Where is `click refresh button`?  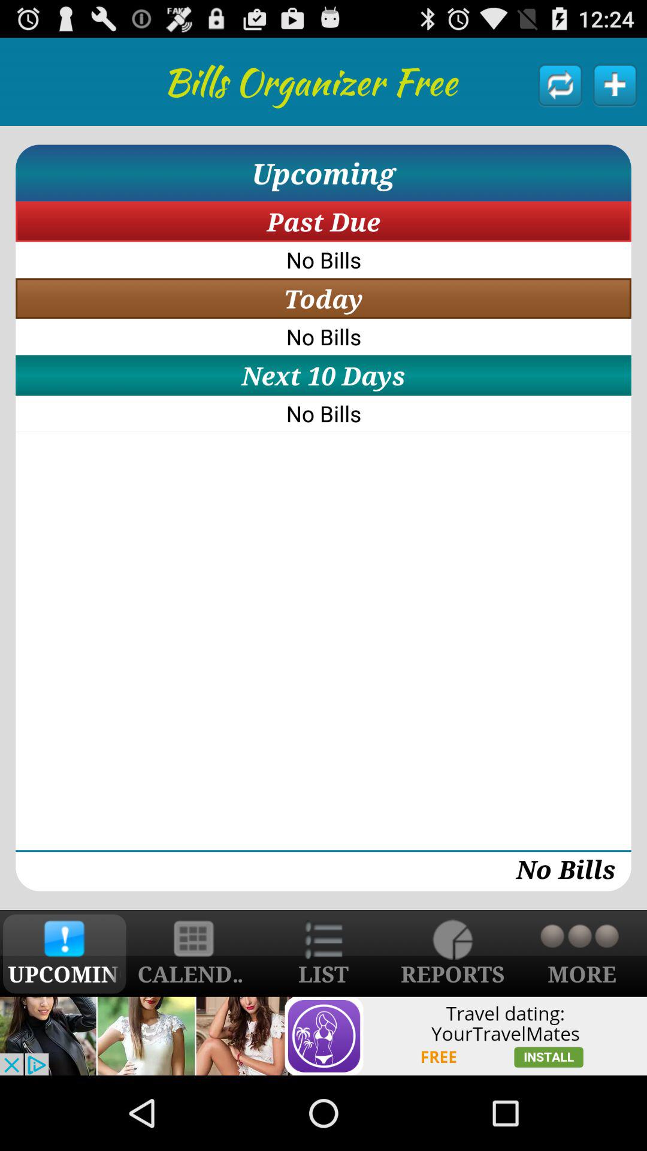
click refresh button is located at coordinates (561, 85).